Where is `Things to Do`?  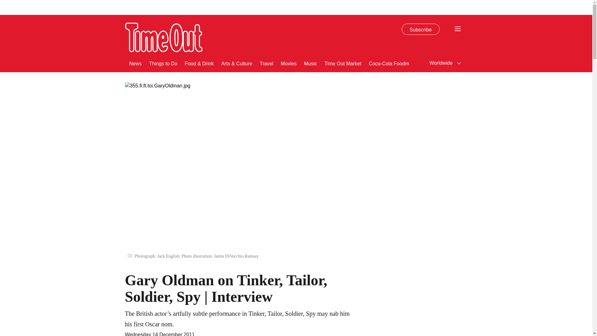 Things to Do is located at coordinates (163, 63).